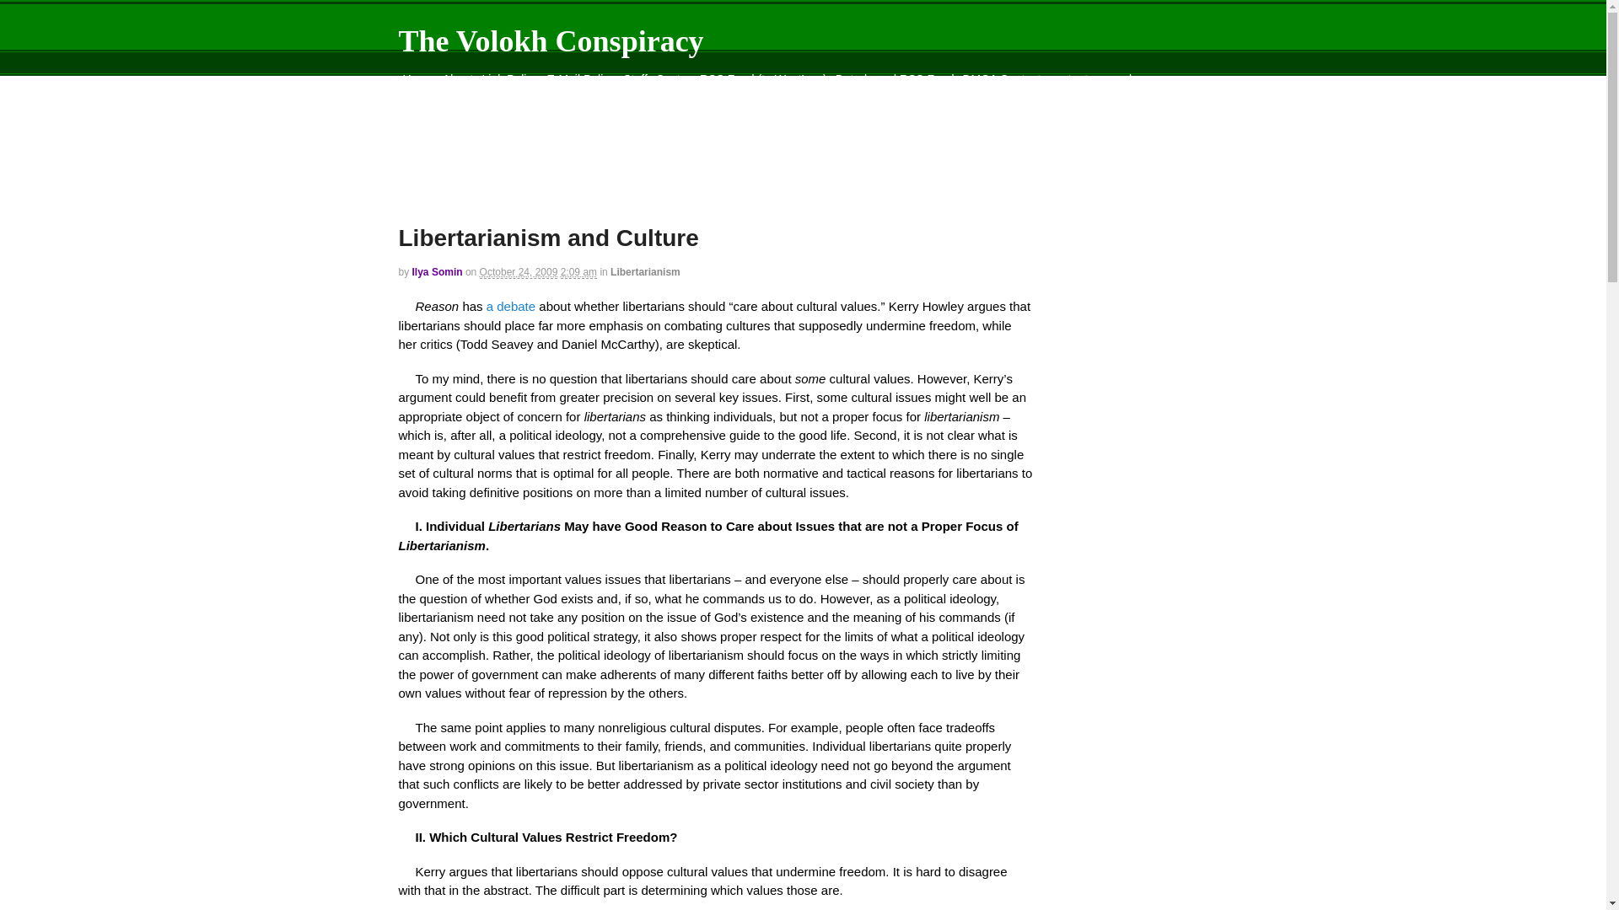 The image size is (1619, 910). What do you see at coordinates (417, 78) in the screenshot?
I see `Home` at bounding box center [417, 78].